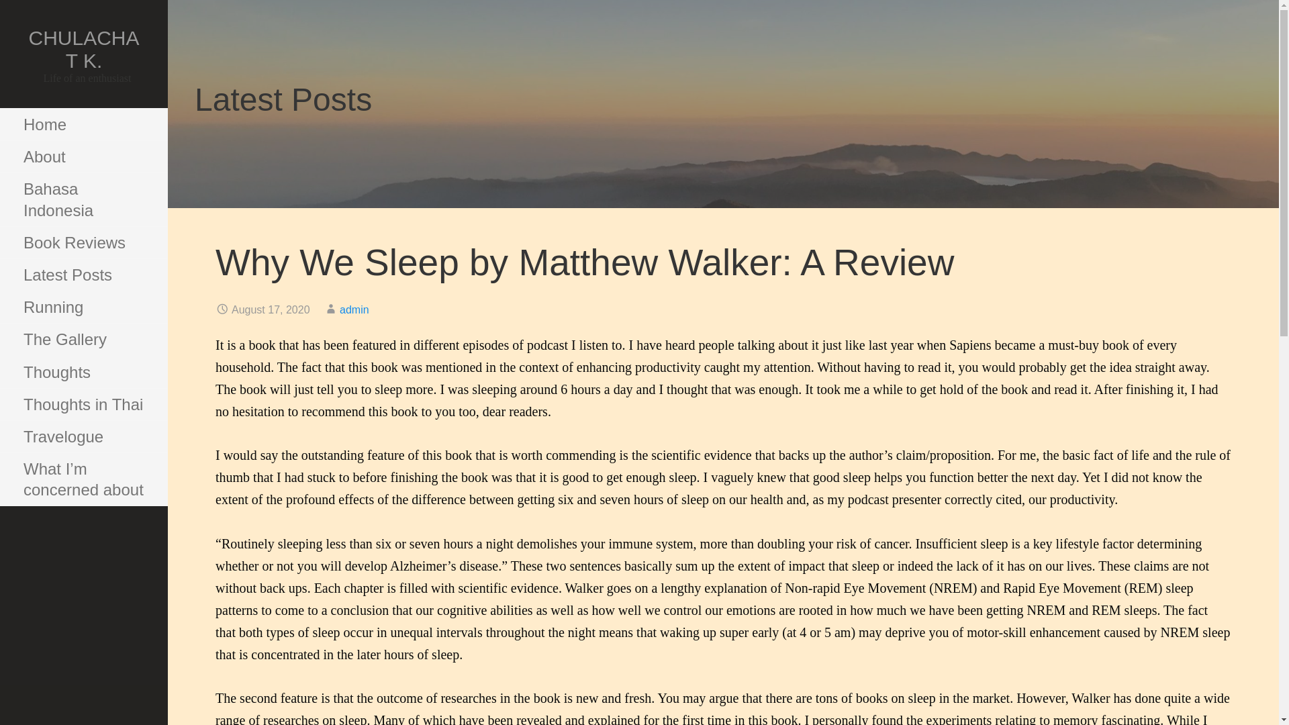 This screenshot has height=725, width=1289. I want to click on Thoughts, so click(83, 372).